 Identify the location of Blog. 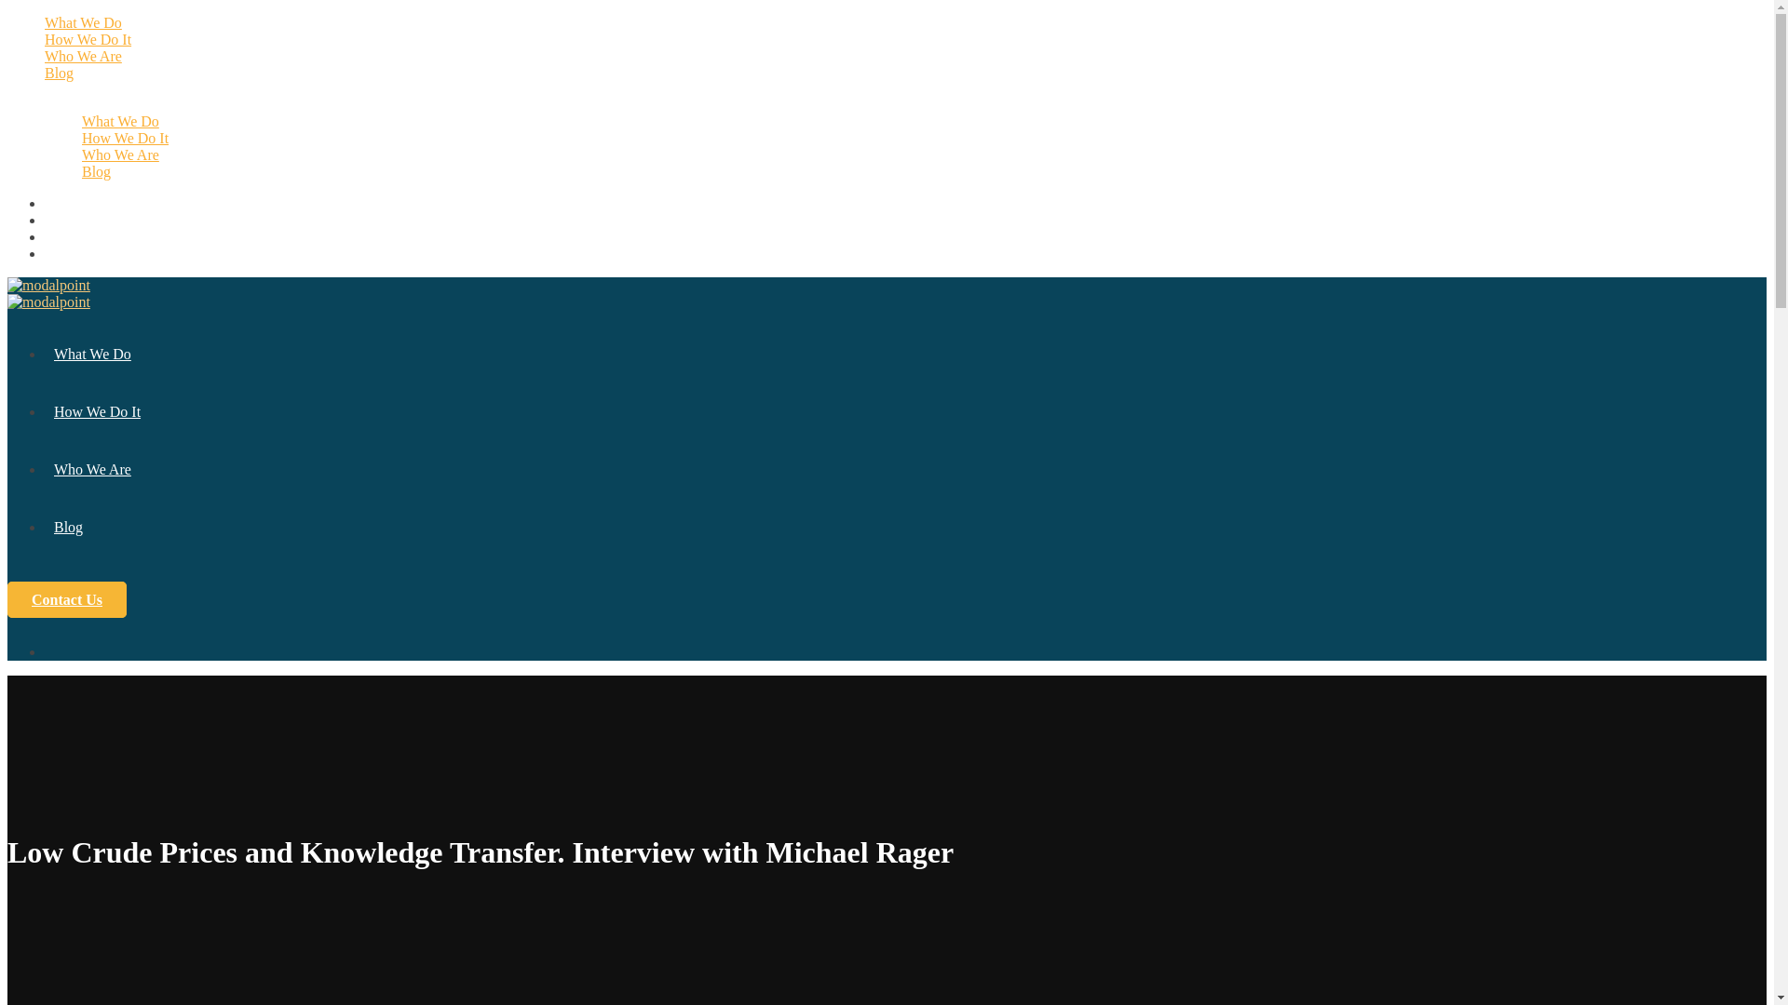
(67, 527).